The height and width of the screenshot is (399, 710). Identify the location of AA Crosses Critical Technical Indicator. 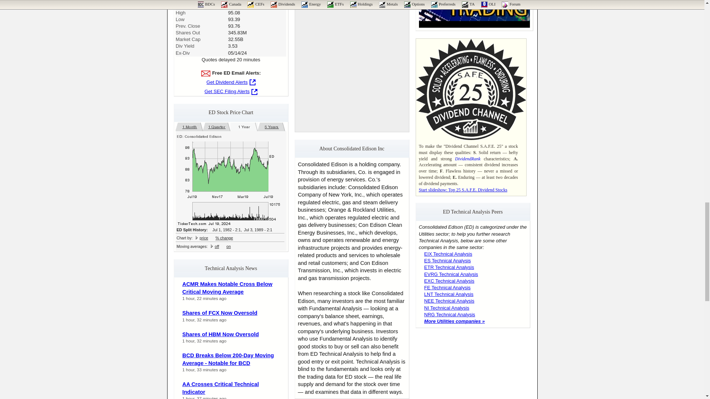
(220, 388).